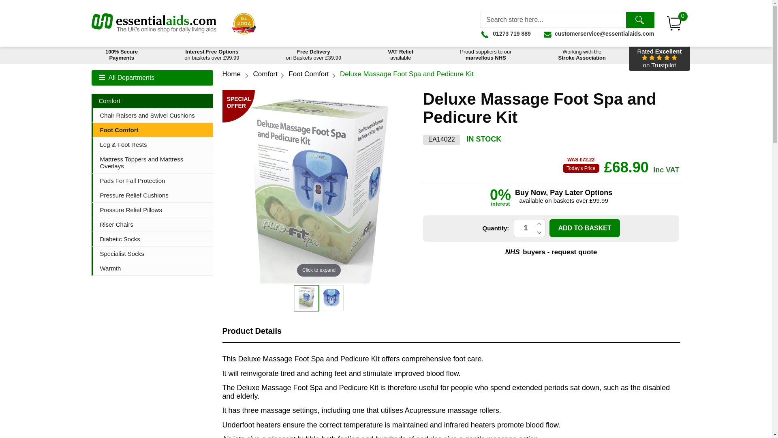 The height and width of the screenshot is (438, 778). Describe the element at coordinates (659, 58) in the screenshot. I see `4.8 out of 5` at that location.